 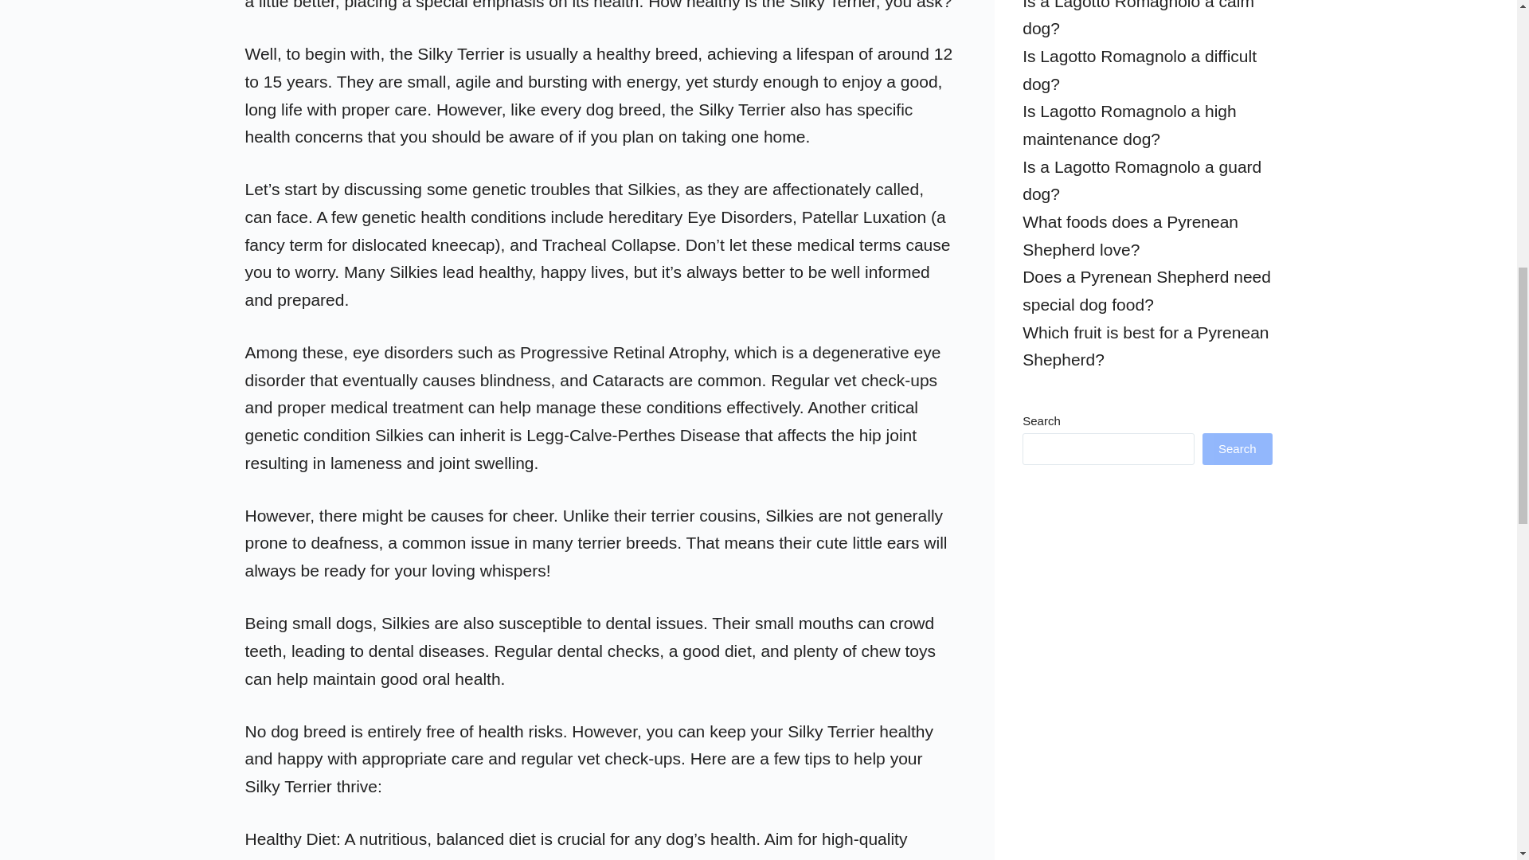 What do you see at coordinates (1237, 449) in the screenshot?
I see `Search` at bounding box center [1237, 449].